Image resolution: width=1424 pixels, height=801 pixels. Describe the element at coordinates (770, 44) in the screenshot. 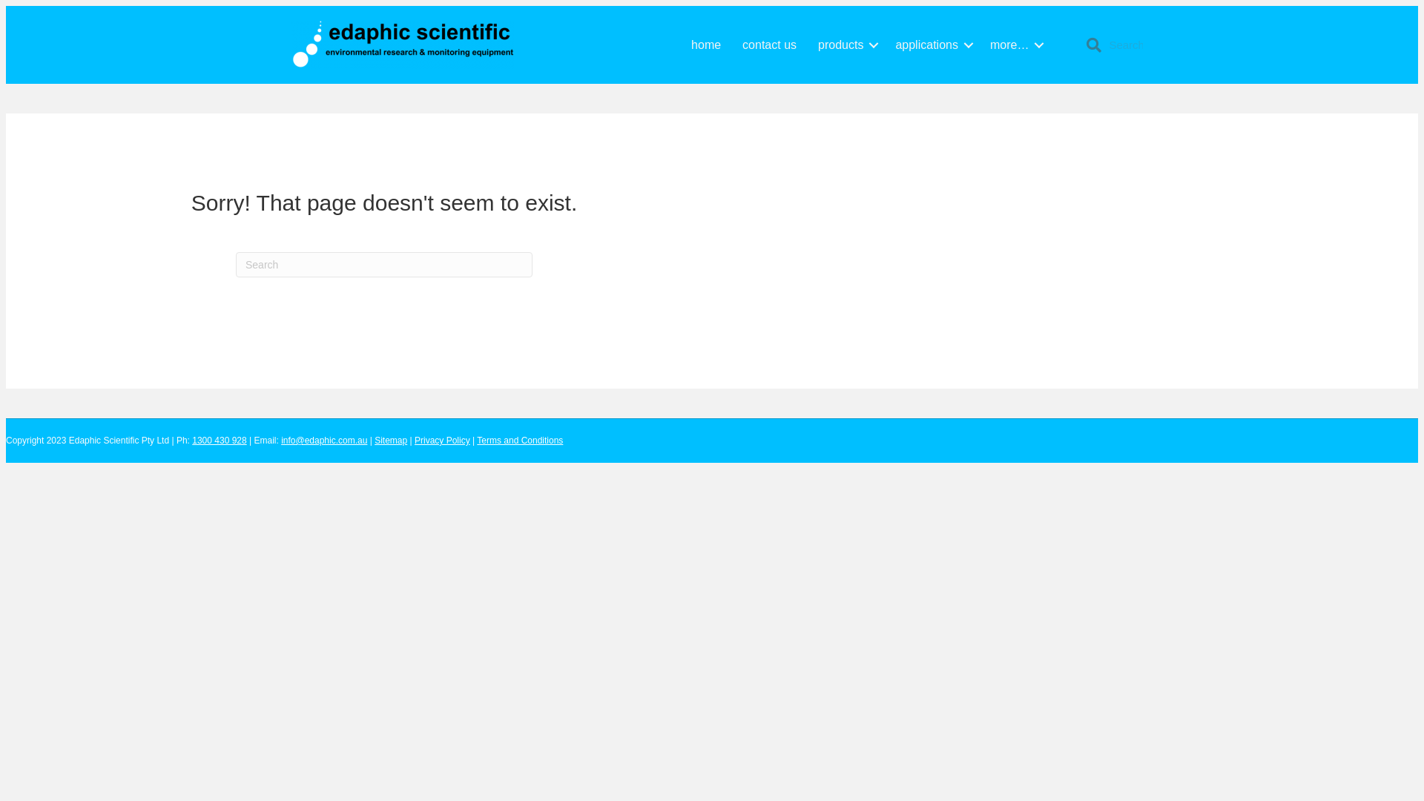

I see `contact us` at that location.